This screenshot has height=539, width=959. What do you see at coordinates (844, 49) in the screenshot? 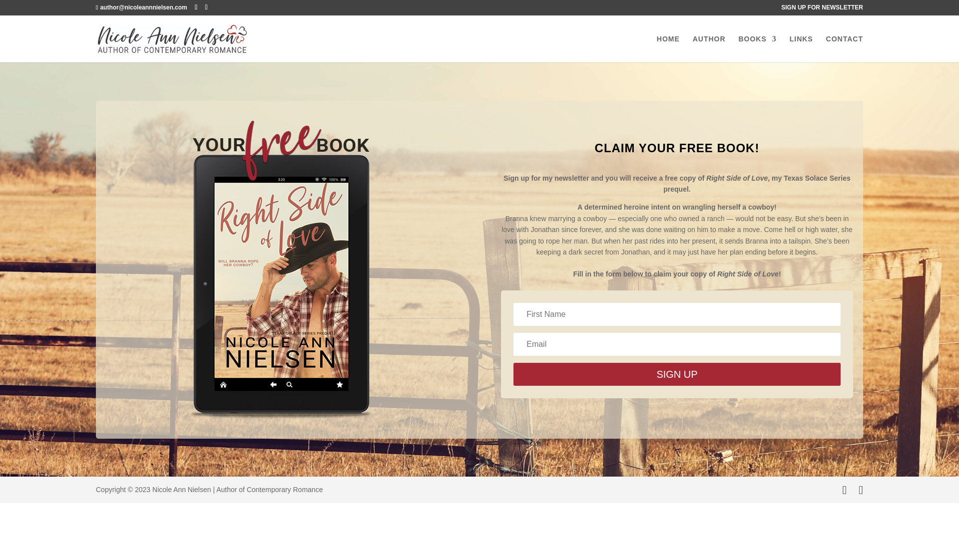
I see `CONTACT` at bounding box center [844, 49].